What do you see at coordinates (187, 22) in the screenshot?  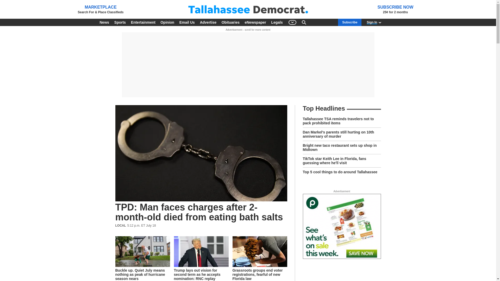 I see `Email Us` at bounding box center [187, 22].